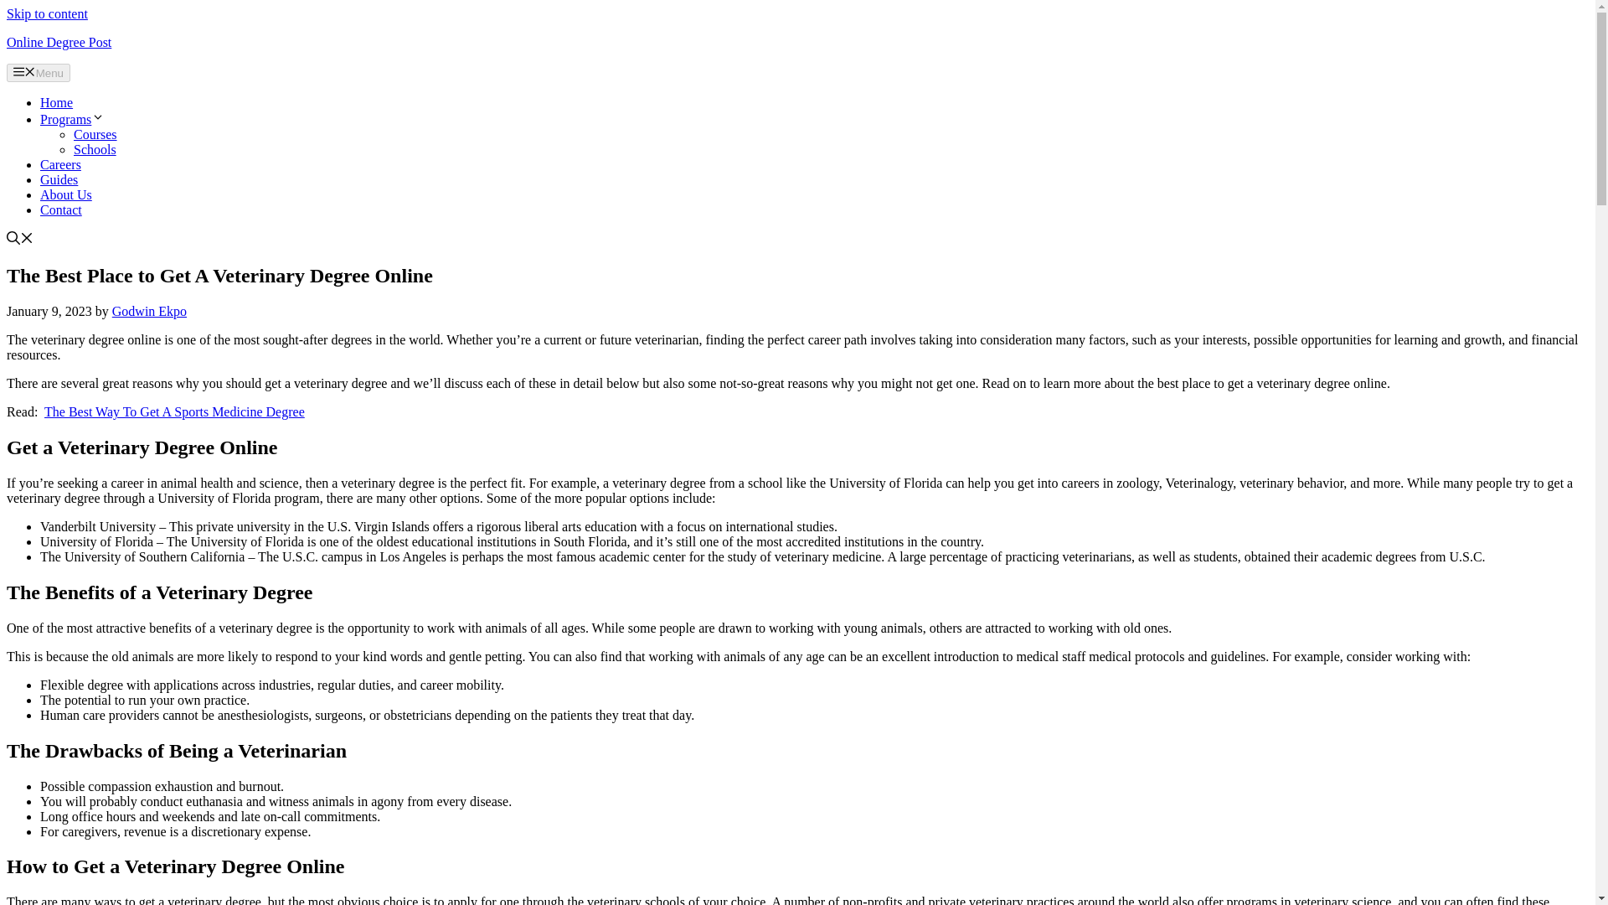  Describe the element at coordinates (47, 13) in the screenshot. I see `Skip to content` at that location.